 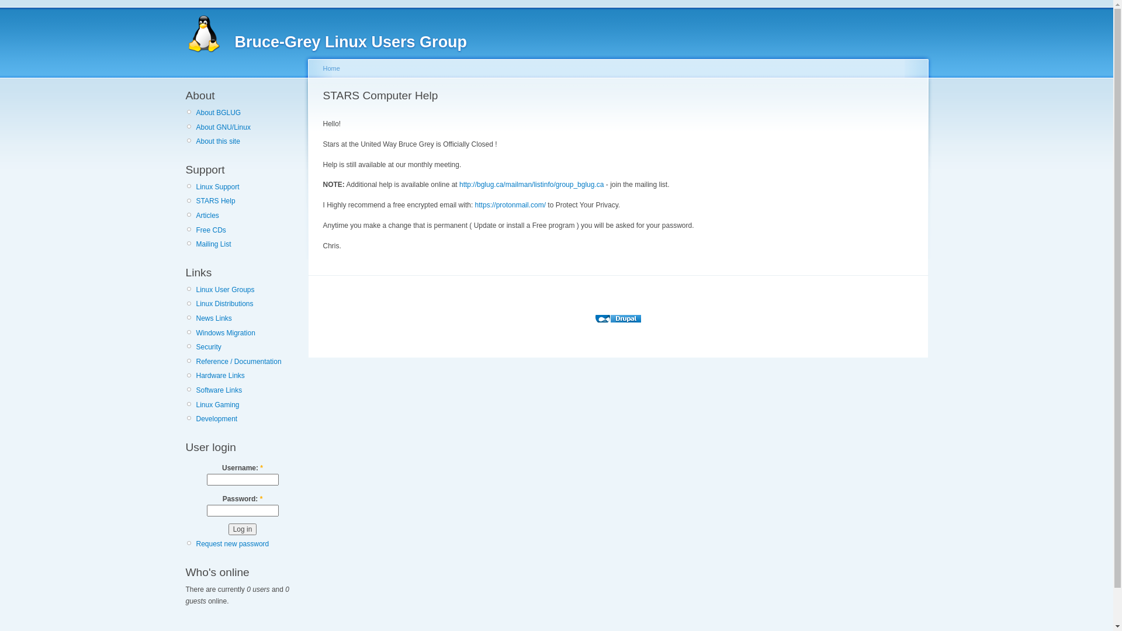 What do you see at coordinates (532, 185) in the screenshot?
I see `http://bglug.ca/mailman/listinfo/group_bglug.ca` at bounding box center [532, 185].